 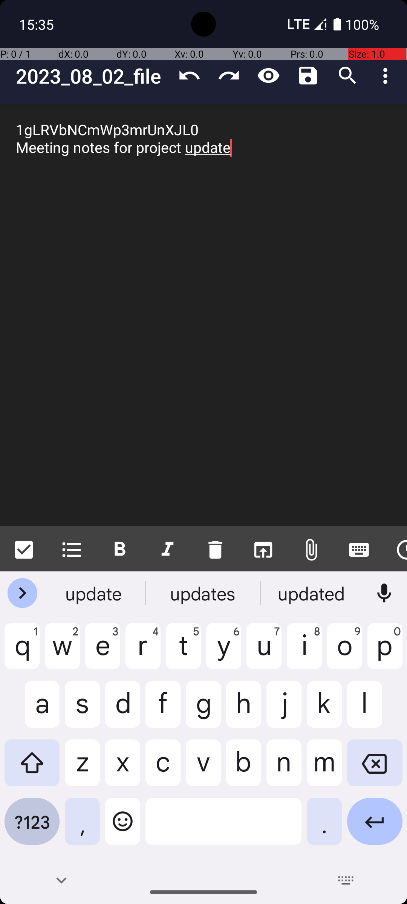 I want to click on 1gLRVbNCmWp3mrUnXJL0
Meeting notes for project update, so click(x=203, y=315).